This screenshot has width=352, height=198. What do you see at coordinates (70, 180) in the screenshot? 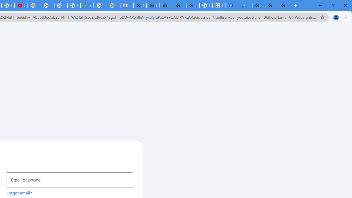
I see `Email or phone` at bounding box center [70, 180].